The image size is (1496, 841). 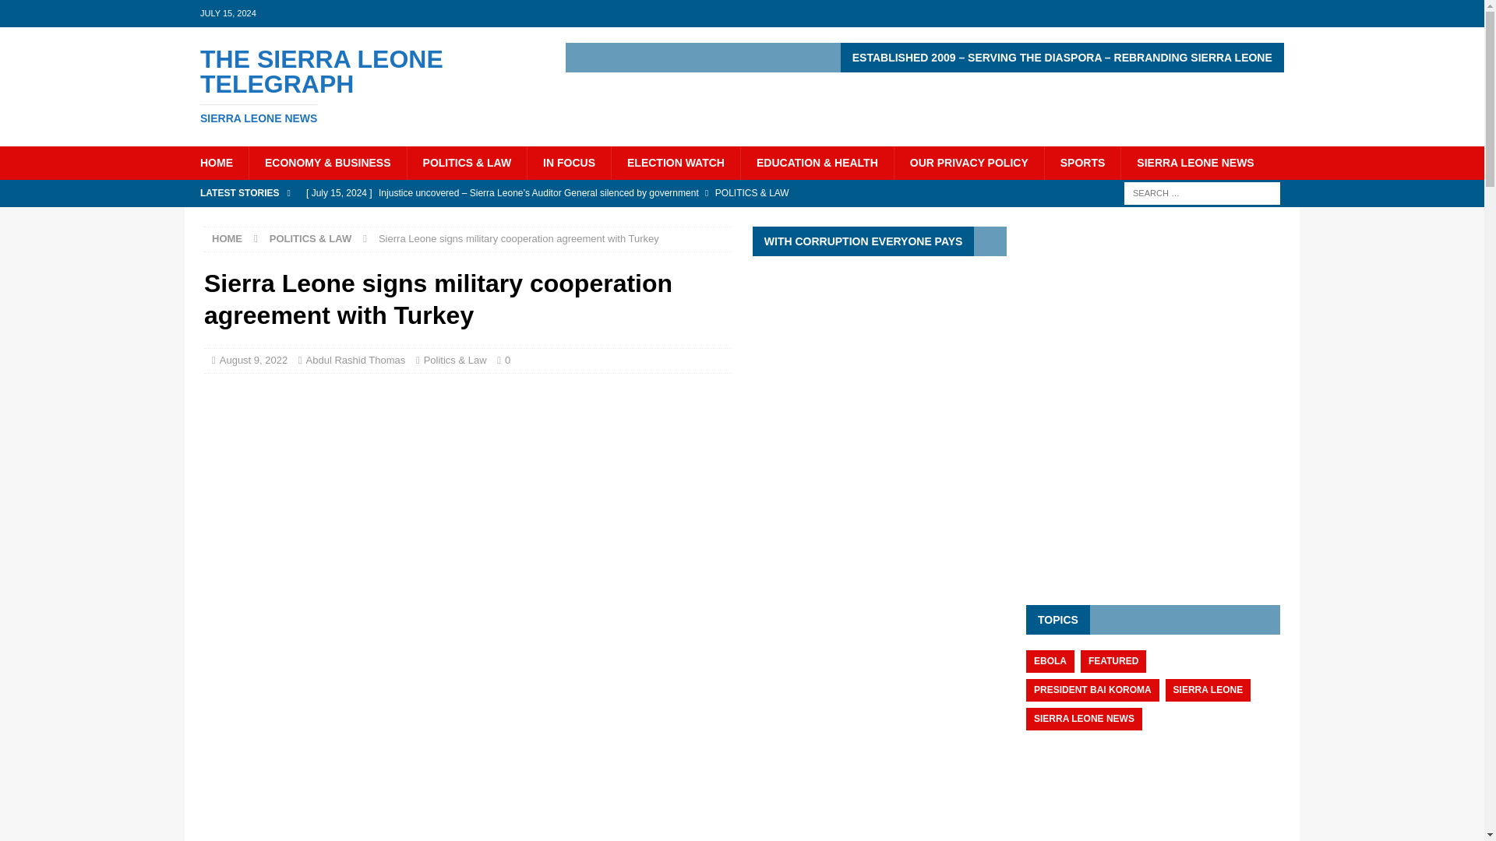 What do you see at coordinates (228, 238) in the screenshot?
I see `HOME` at bounding box center [228, 238].